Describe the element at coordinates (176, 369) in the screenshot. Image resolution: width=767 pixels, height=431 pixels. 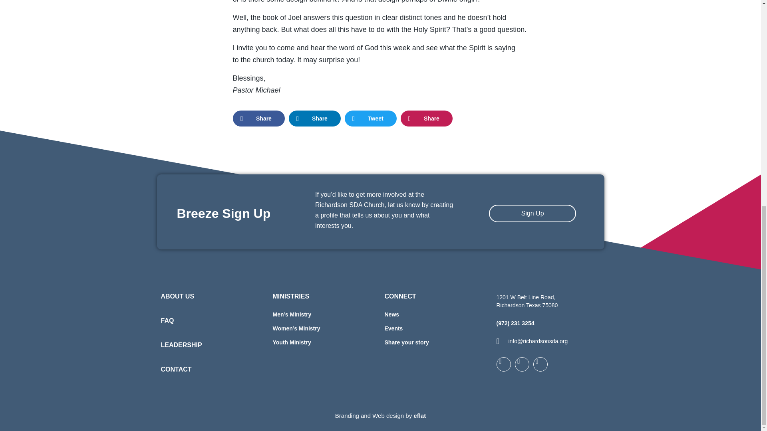
I see `CONTACT` at that location.